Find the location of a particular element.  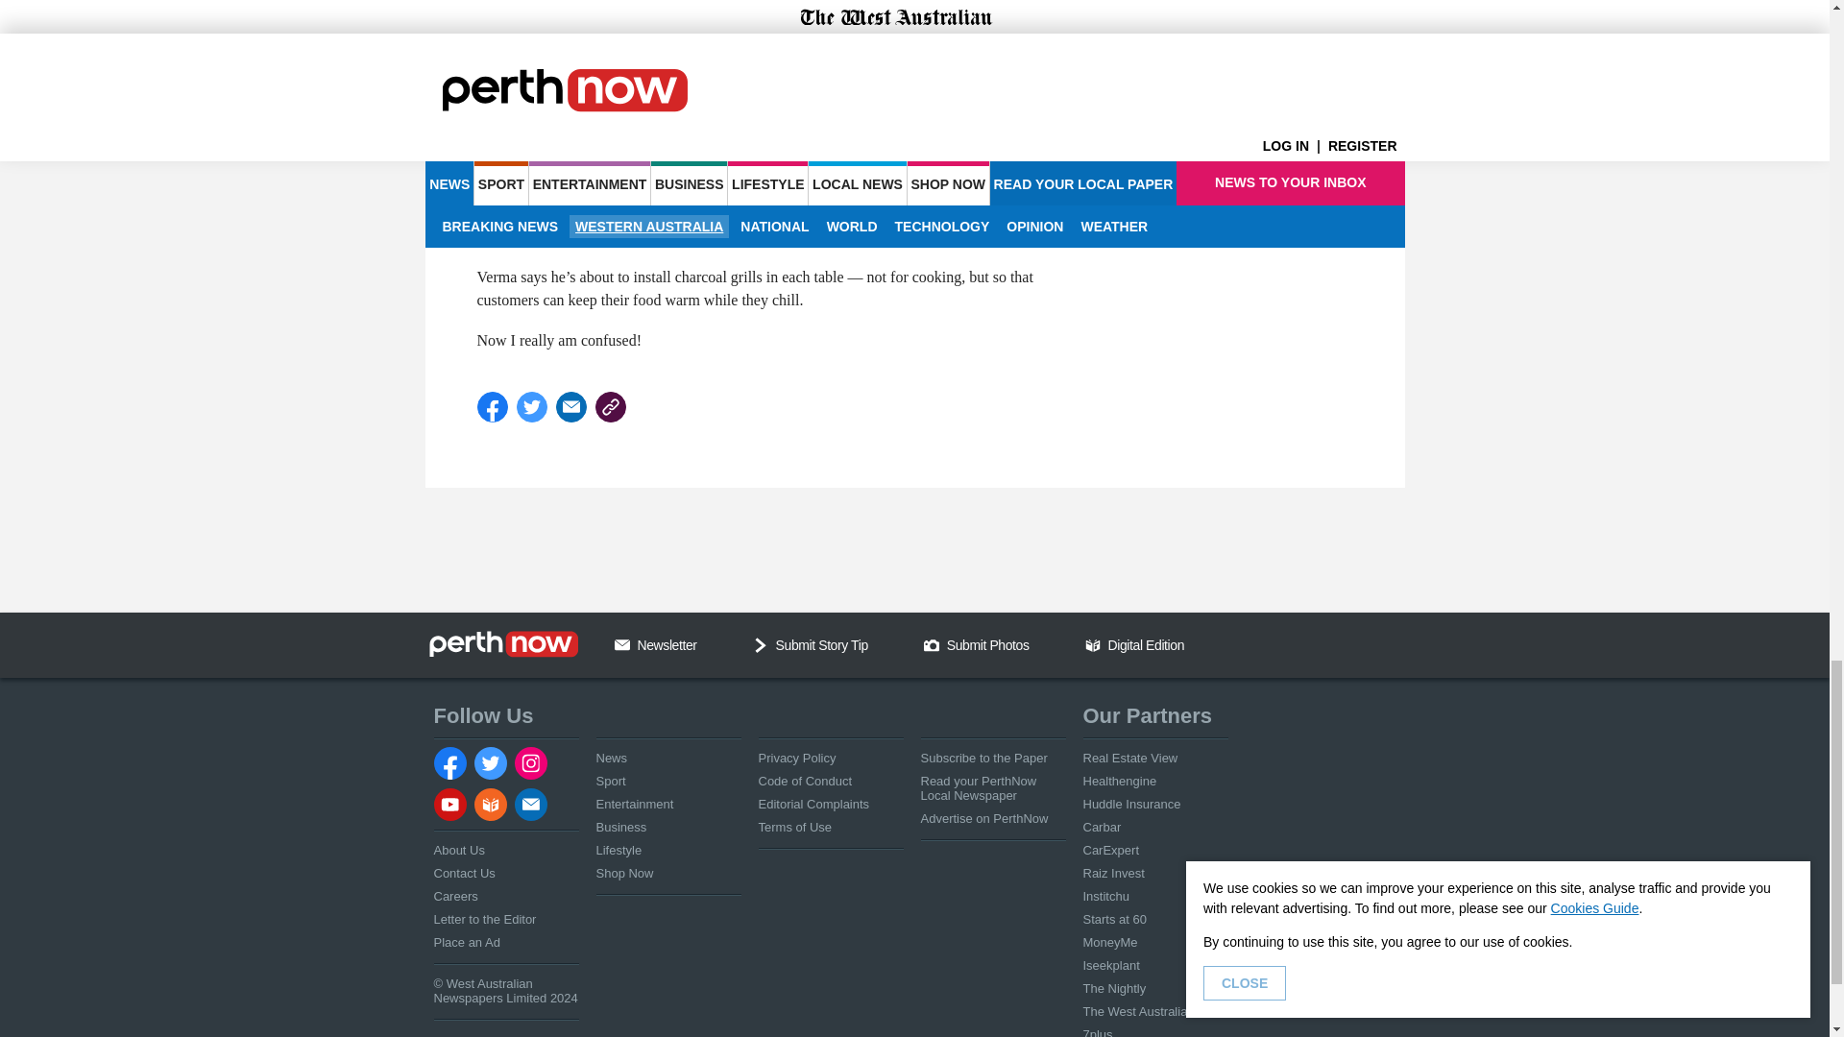

Camera Icon is located at coordinates (931, 645).